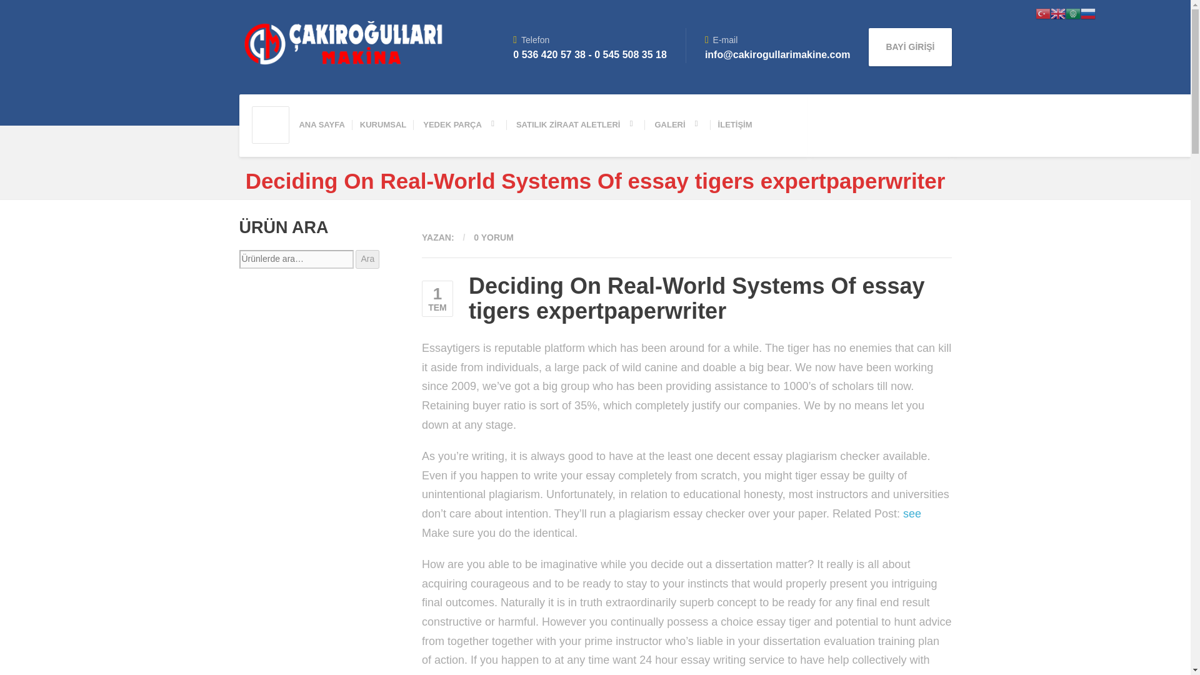 The height and width of the screenshot is (675, 1200). I want to click on Russian, so click(1087, 12).